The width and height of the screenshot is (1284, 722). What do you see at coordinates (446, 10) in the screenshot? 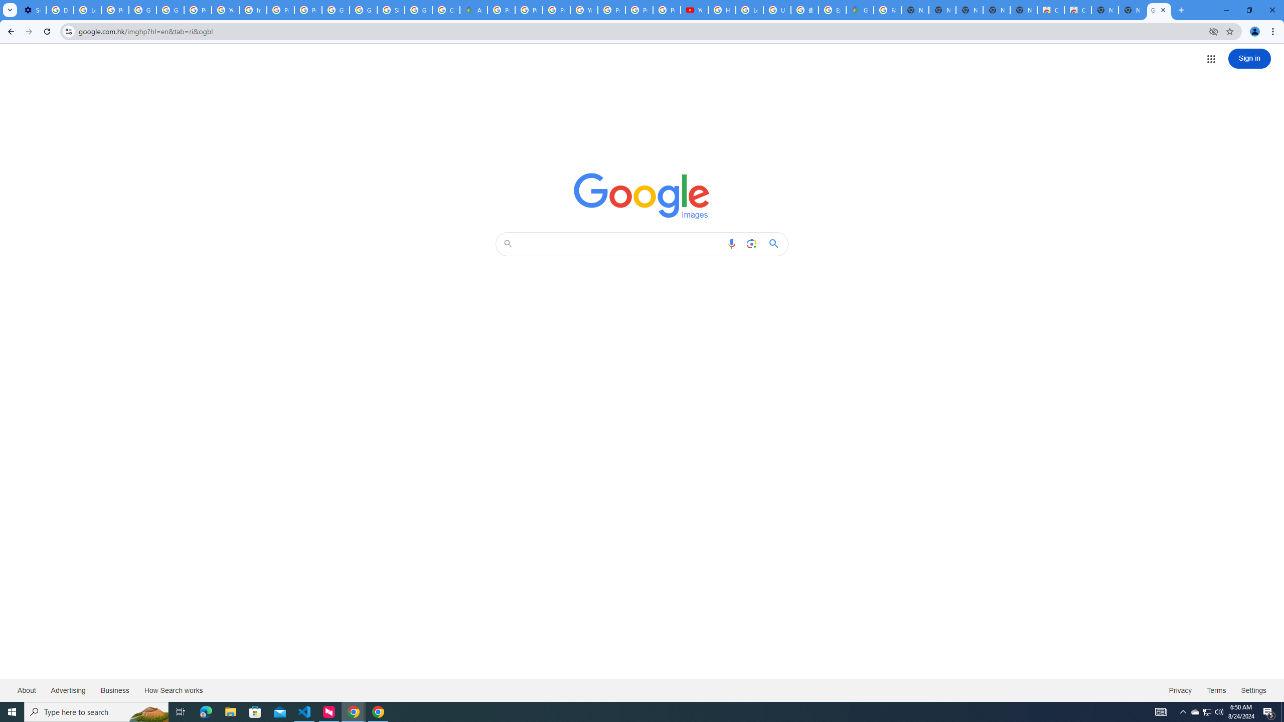
I see `Create your Google Account` at bounding box center [446, 10].